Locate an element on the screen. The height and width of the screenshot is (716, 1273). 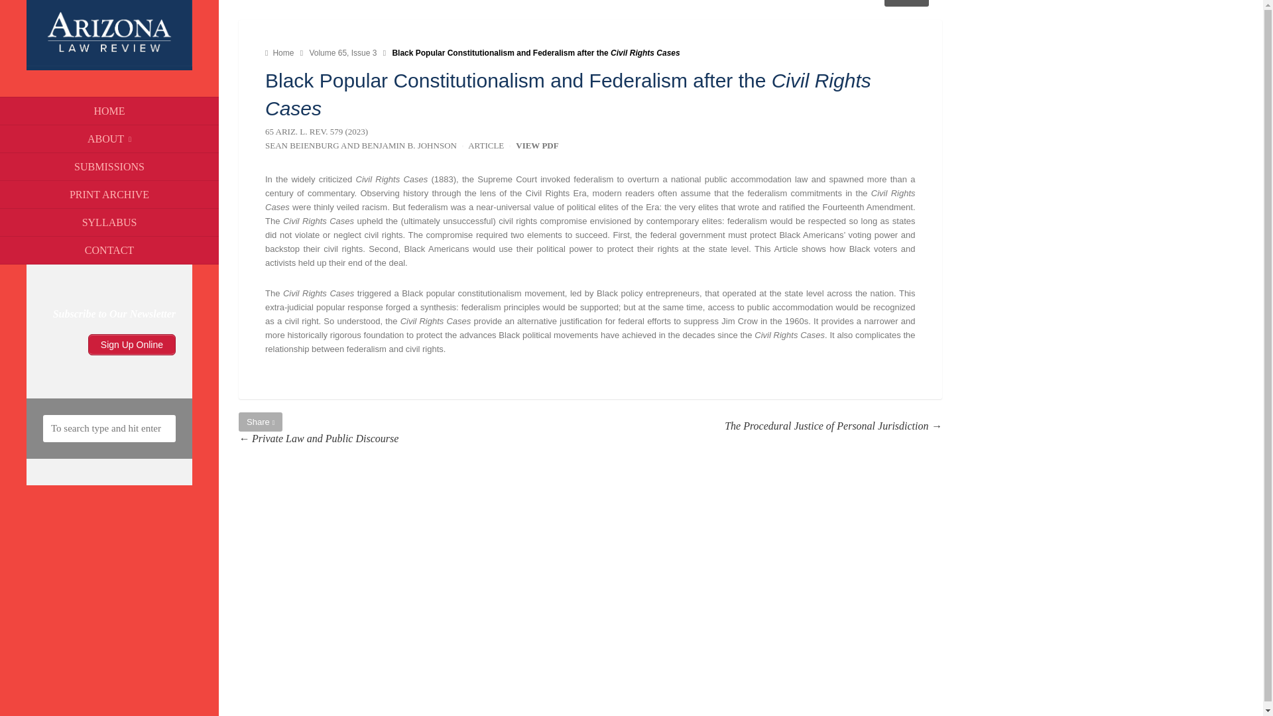
Volume 65, Issue 3 is located at coordinates (343, 53).